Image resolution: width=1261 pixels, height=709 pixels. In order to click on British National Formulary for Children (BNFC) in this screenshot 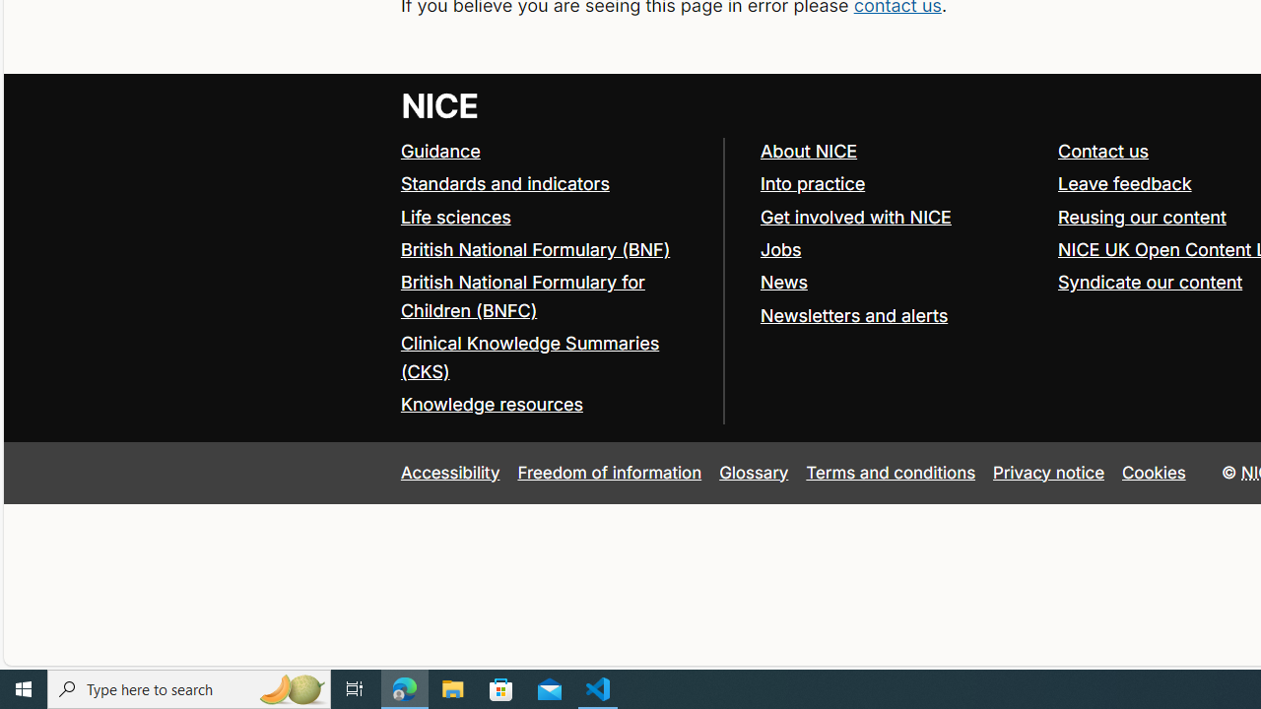, I will do `click(522, 295)`.